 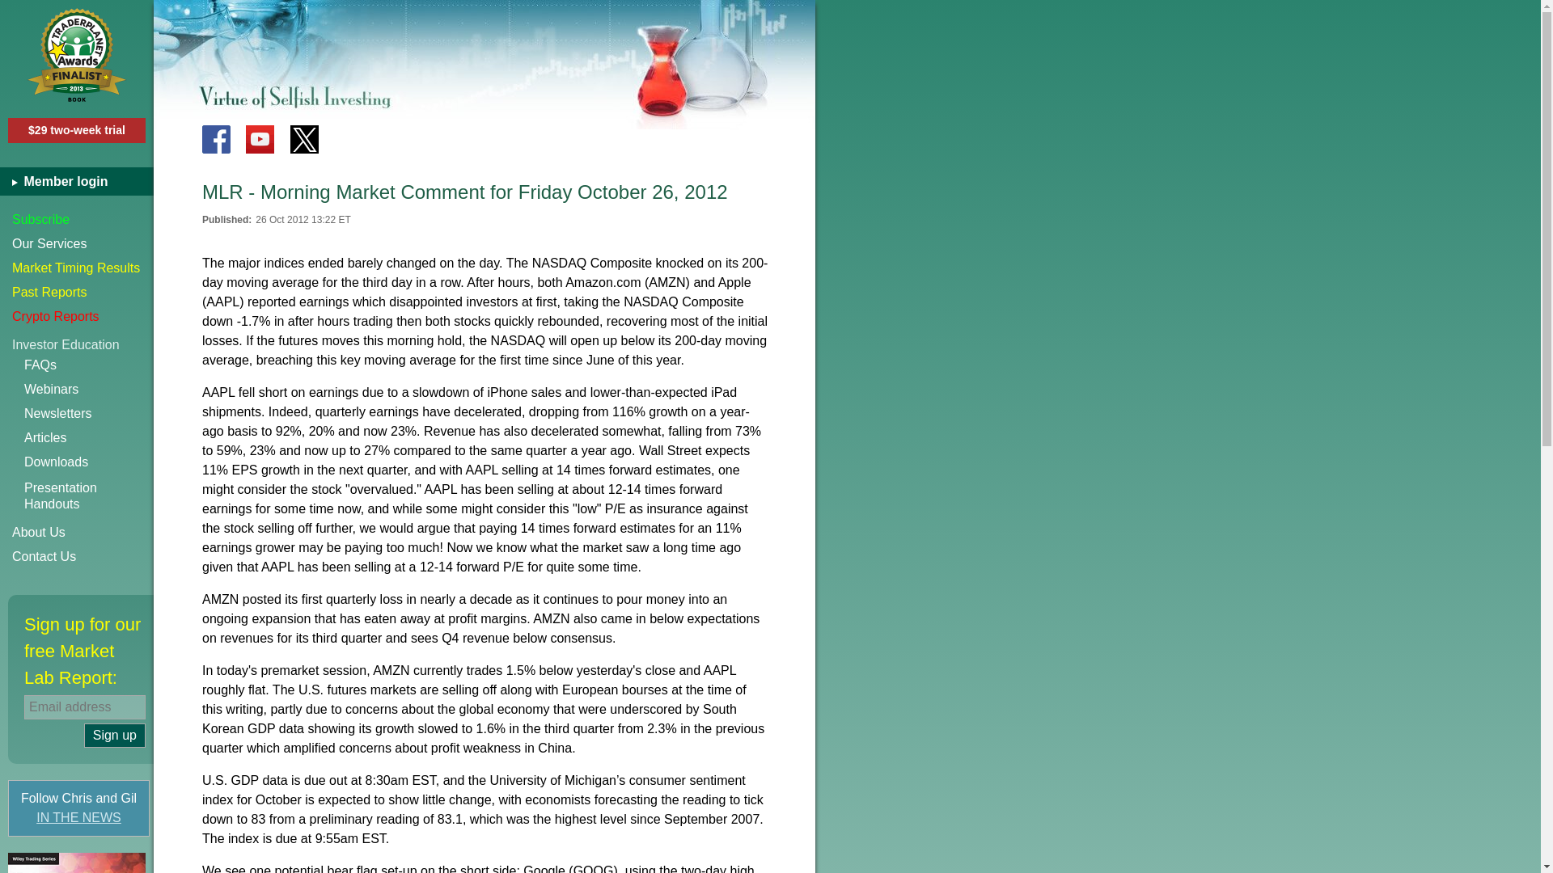 I want to click on FAQs, so click(x=77, y=292).